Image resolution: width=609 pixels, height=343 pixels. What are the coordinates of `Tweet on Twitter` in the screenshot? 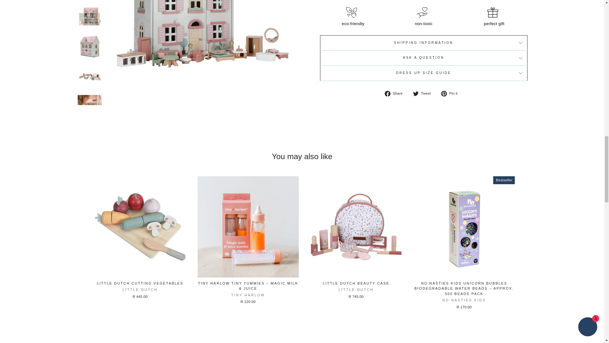 It's located at (424, 94).